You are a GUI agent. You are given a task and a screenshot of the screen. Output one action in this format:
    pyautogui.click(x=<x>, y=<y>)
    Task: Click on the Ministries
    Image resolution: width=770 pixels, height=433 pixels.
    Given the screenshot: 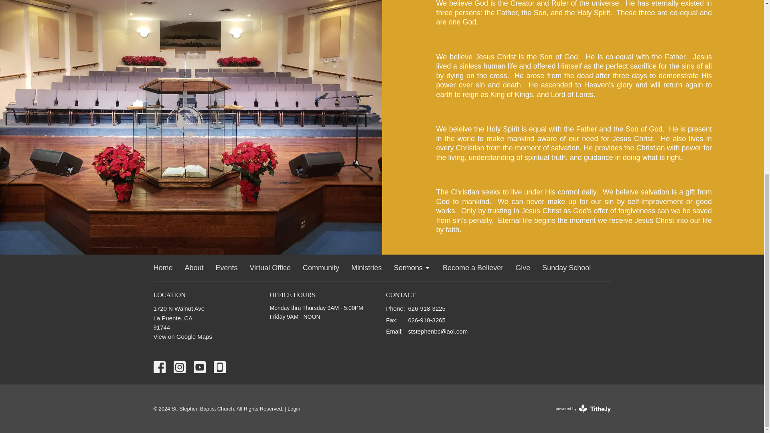 What is the action you would take?
    pyautogui.click(x=367, y=268)
    